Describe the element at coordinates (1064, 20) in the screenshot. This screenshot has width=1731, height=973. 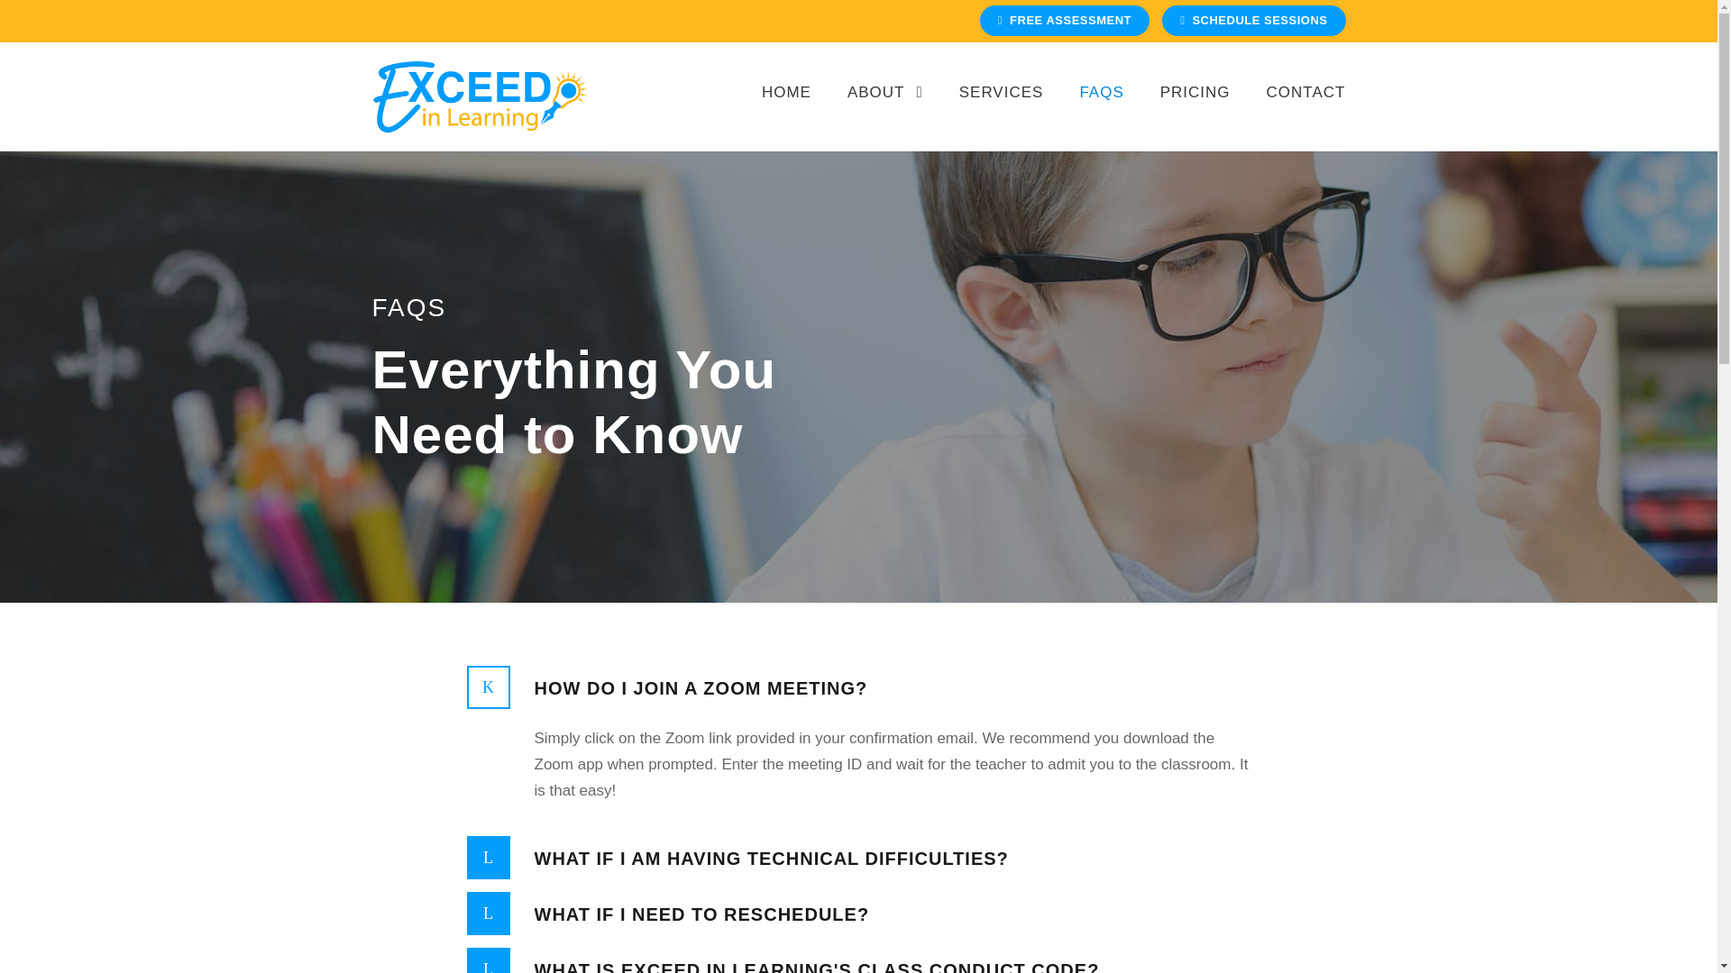
I see `FREE ASSESSMENT` at that location.